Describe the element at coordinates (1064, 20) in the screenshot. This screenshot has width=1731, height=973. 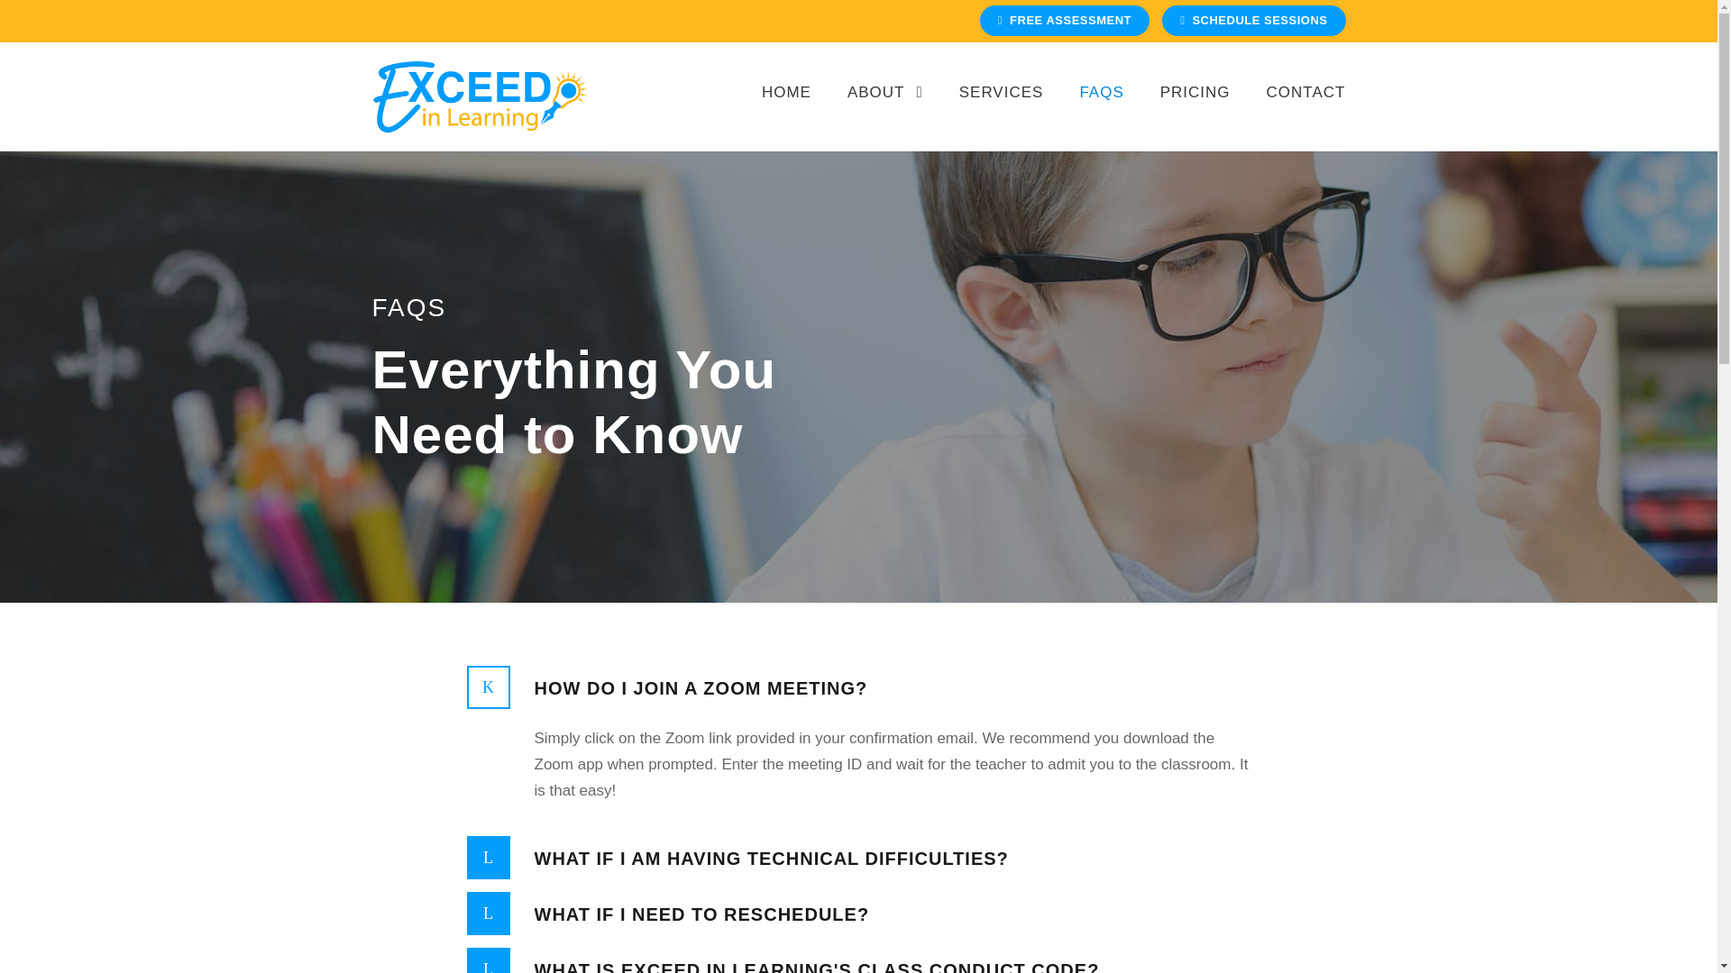
I see `FREE ASSESSMENT` at that location.